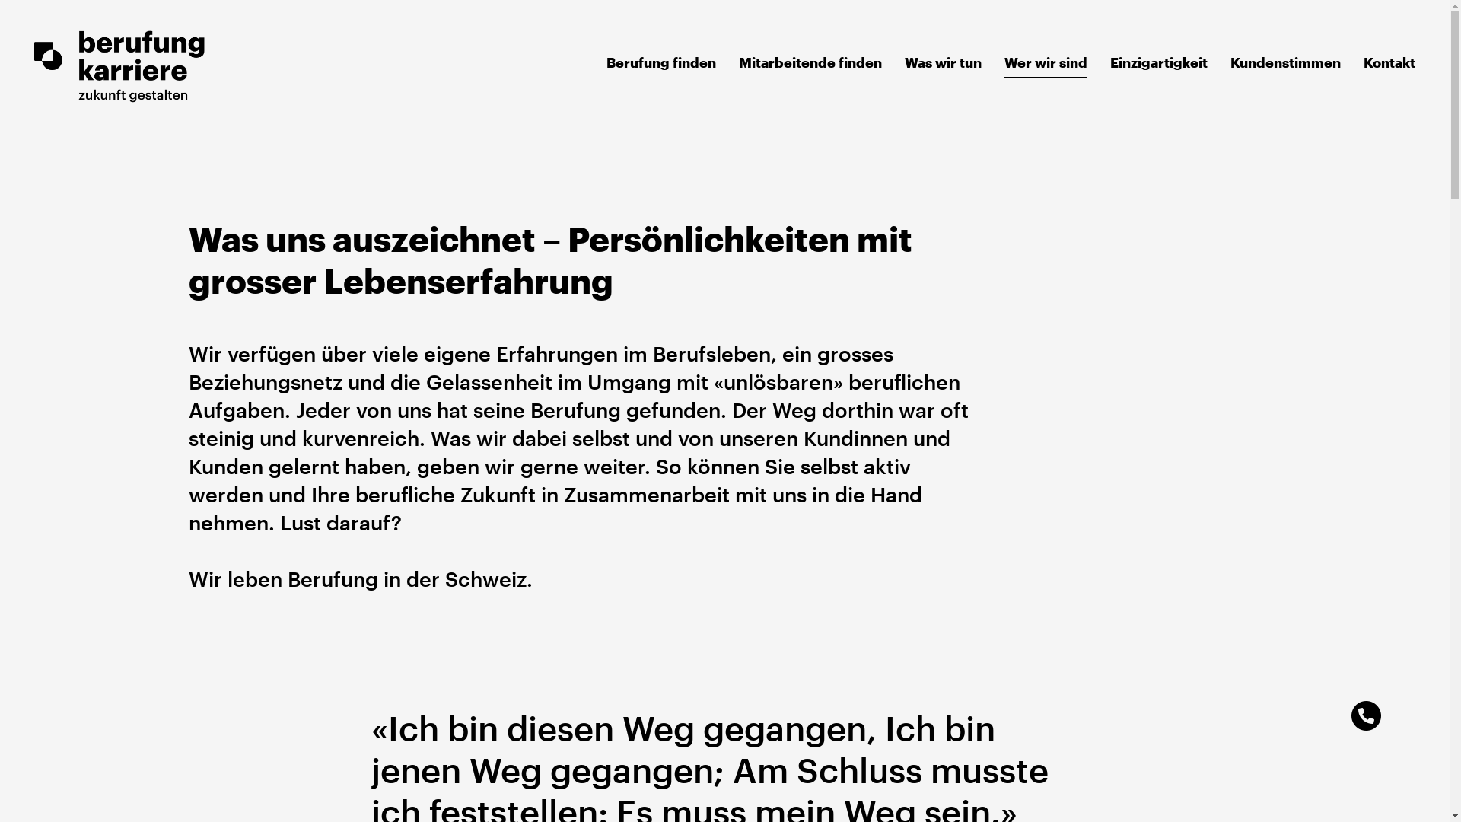  I want to click on Berufung finden, so click(661, 62).